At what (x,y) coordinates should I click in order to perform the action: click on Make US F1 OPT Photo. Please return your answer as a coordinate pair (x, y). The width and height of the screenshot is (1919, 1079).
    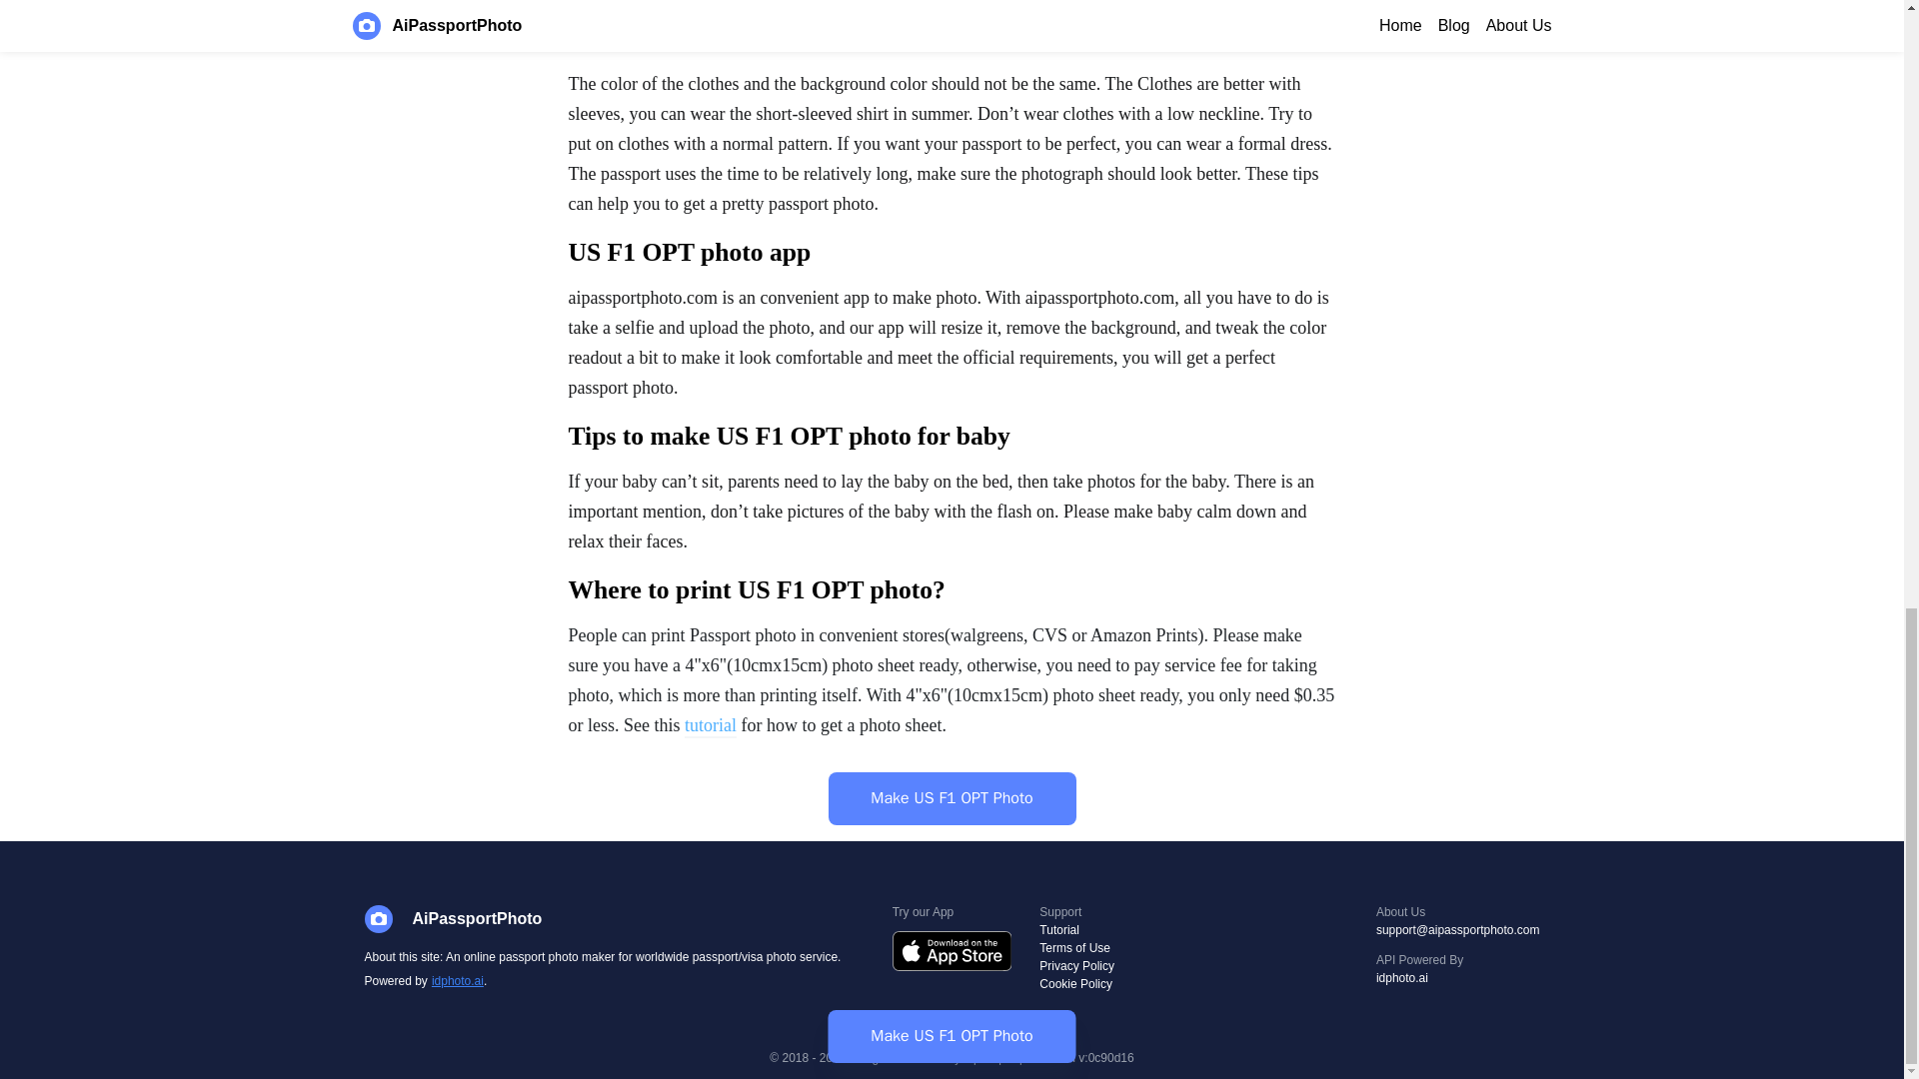
    Looking at the image, I should click on (951, 799).